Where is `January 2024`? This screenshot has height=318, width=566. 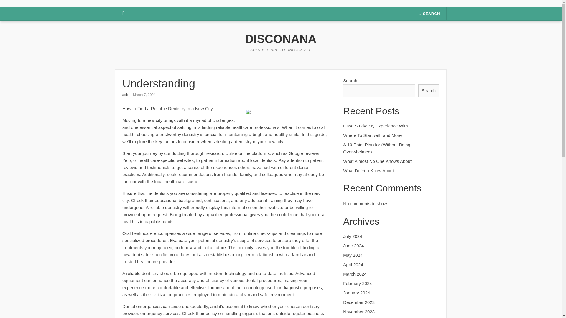
January 2024 is located at coordinates (356, 293).